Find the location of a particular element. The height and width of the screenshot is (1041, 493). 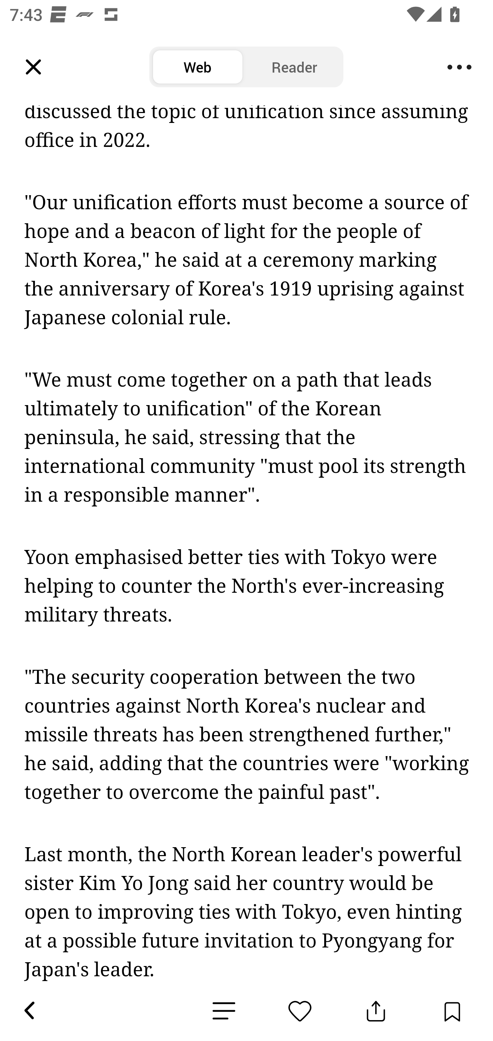

Back Button is located at coordinates (29, 1011).